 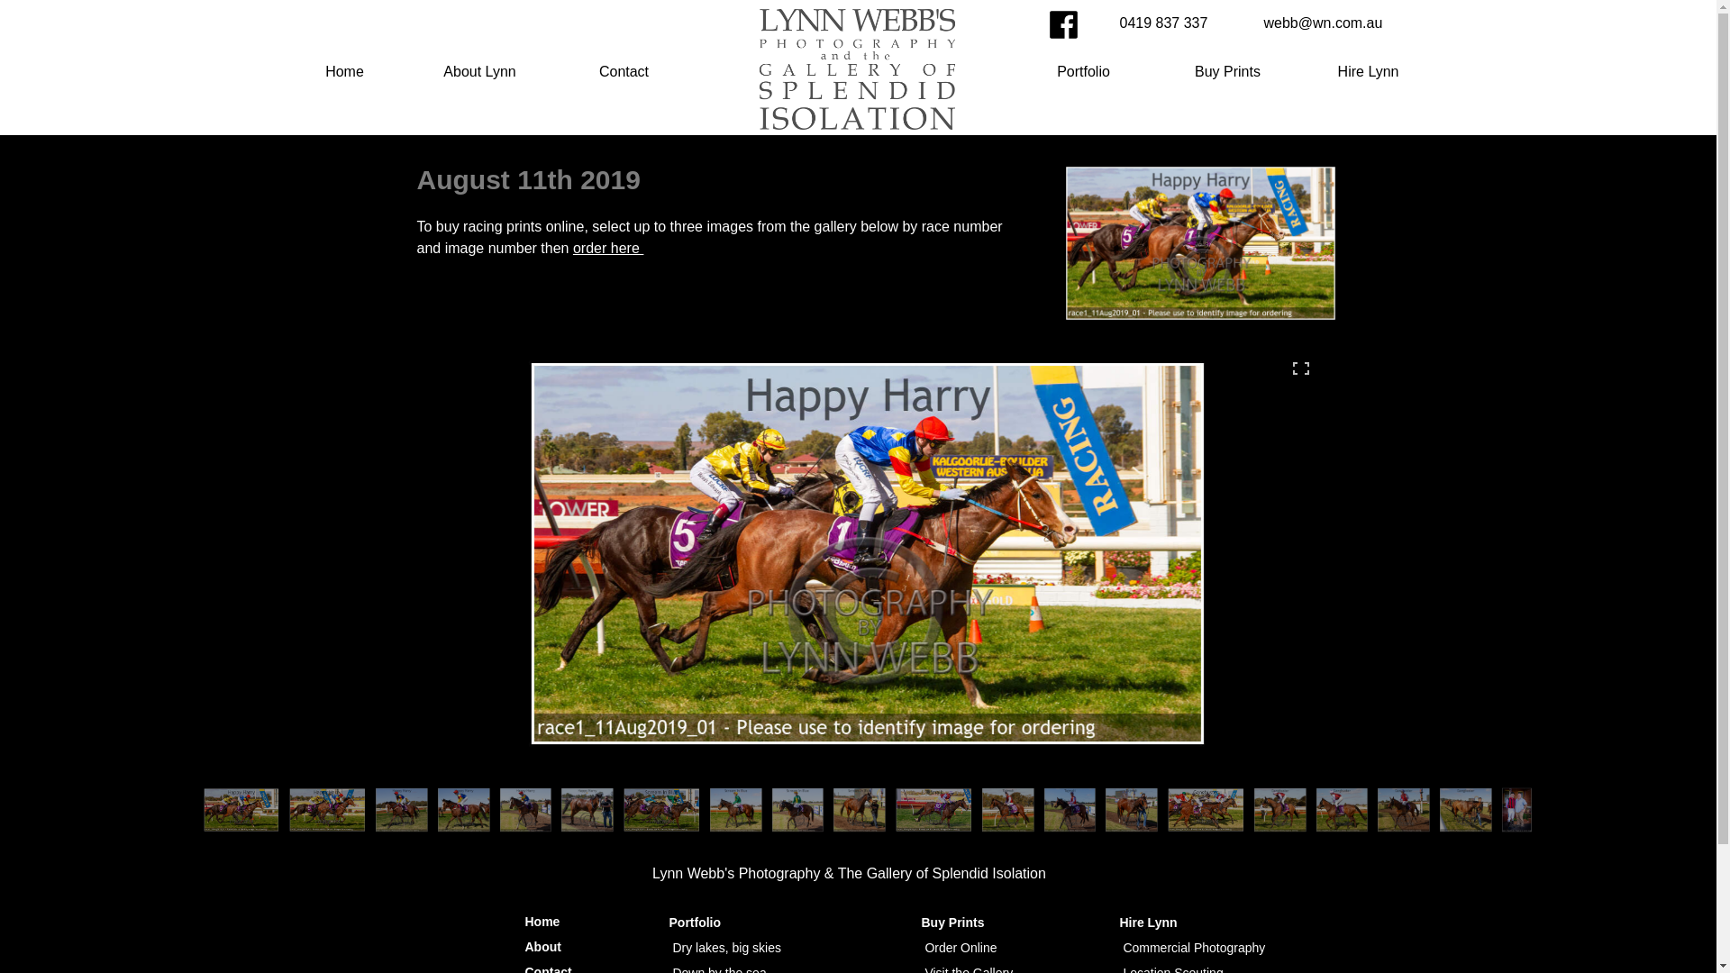 I want to click on Contact, so click(x=624, y=72).